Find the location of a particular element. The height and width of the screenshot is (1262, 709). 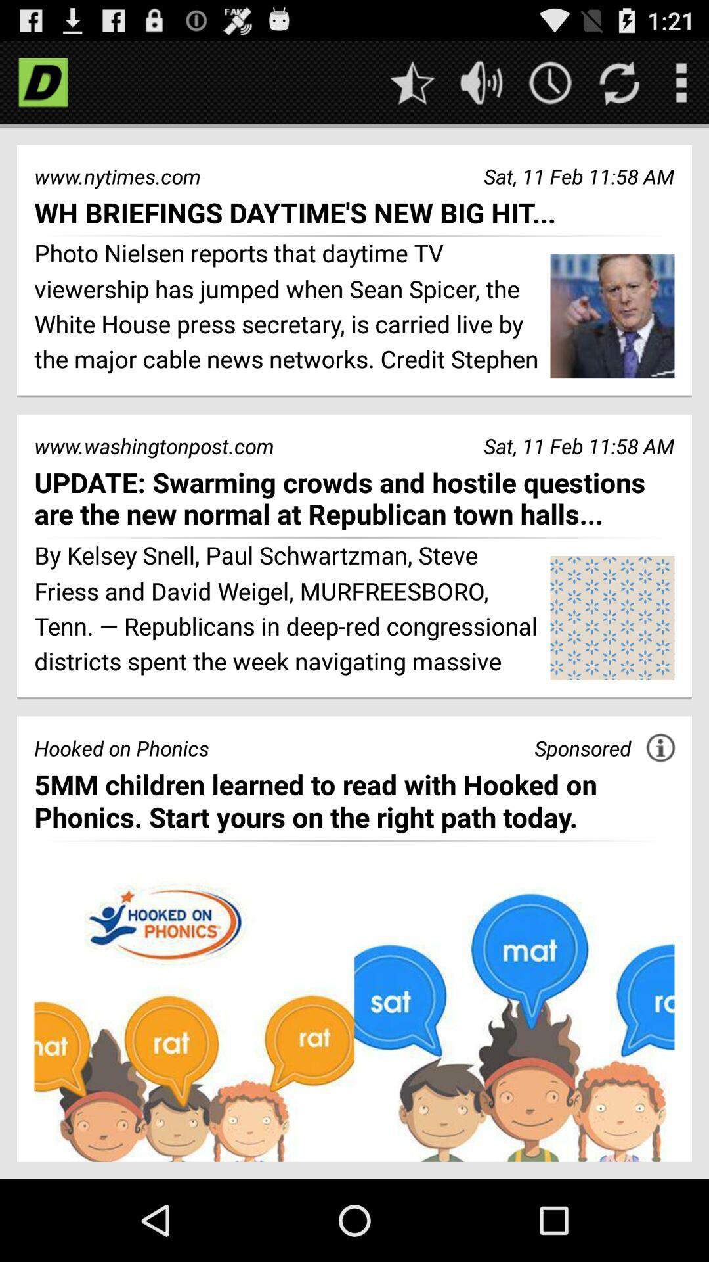

show news audio clips is located at coordinates (482, 83).